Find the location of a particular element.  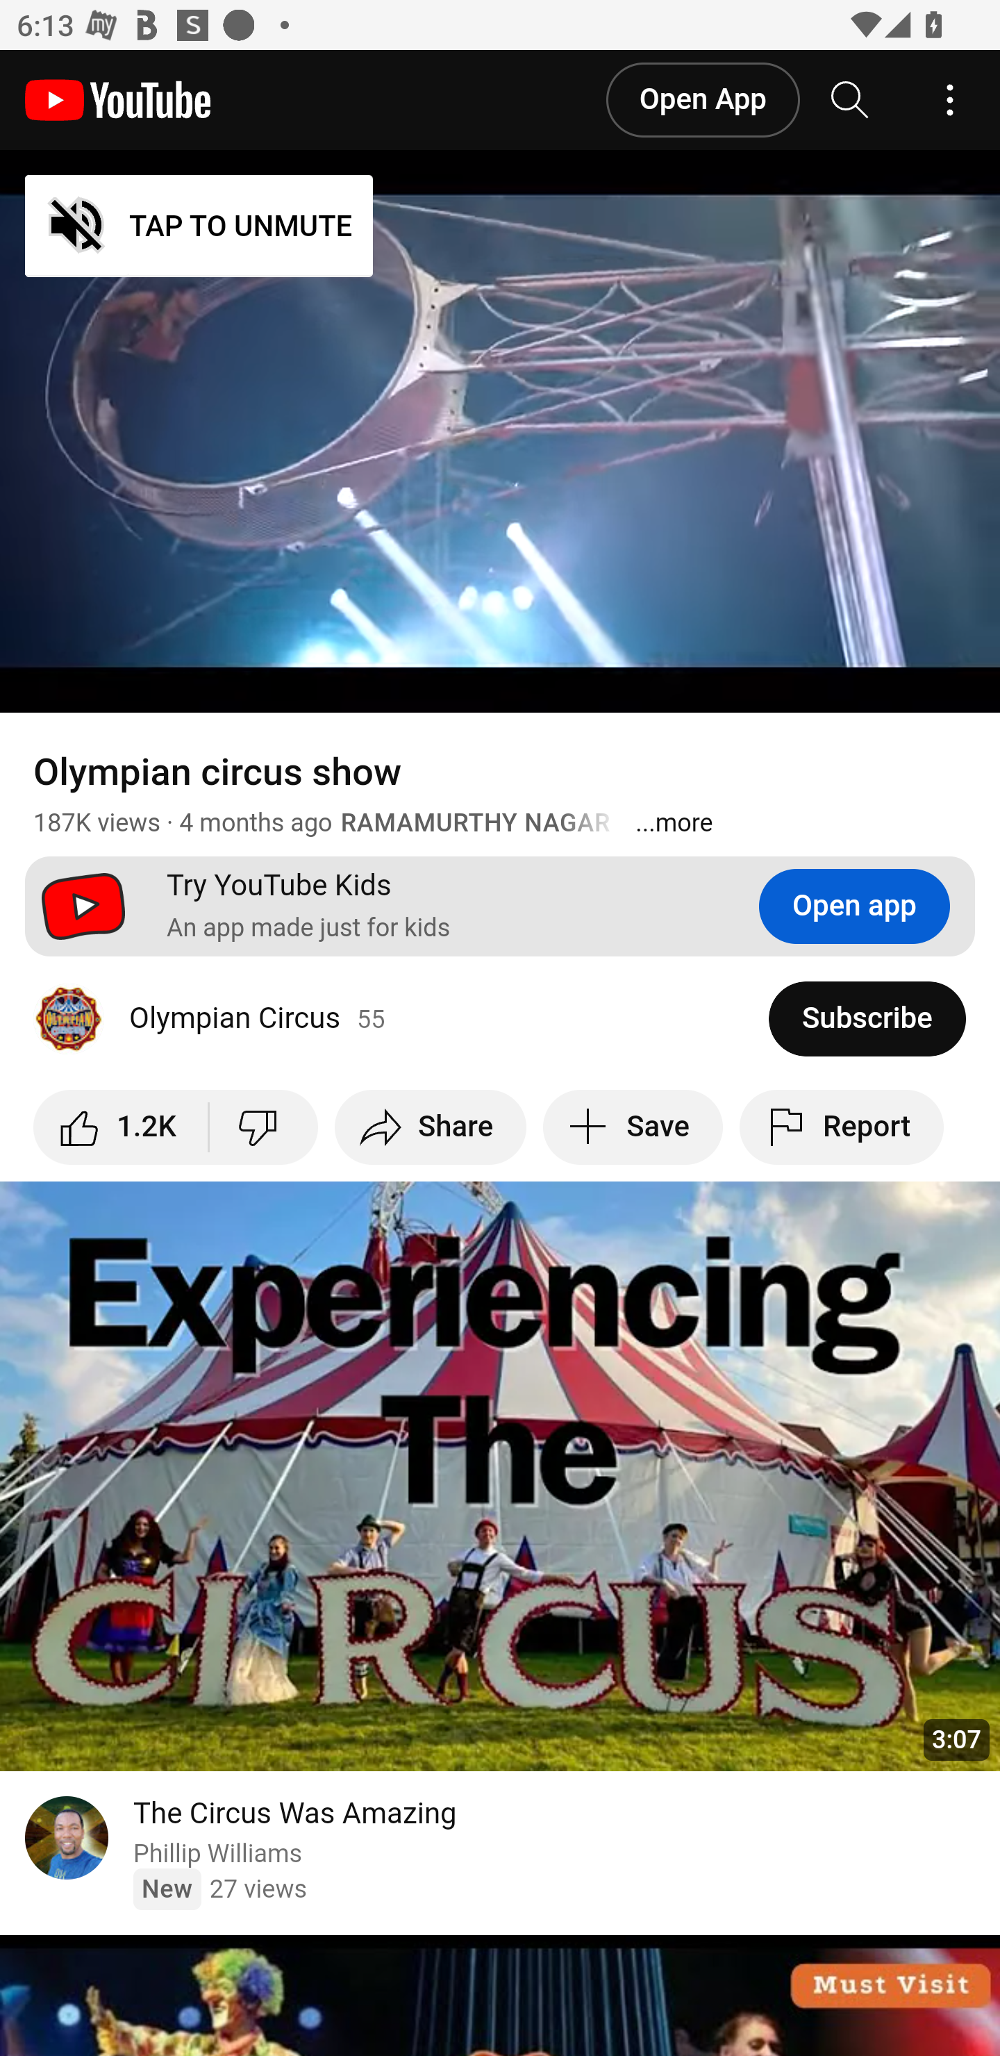

RAMAMURTHY NAGAR is located at coordinates (476, 822).